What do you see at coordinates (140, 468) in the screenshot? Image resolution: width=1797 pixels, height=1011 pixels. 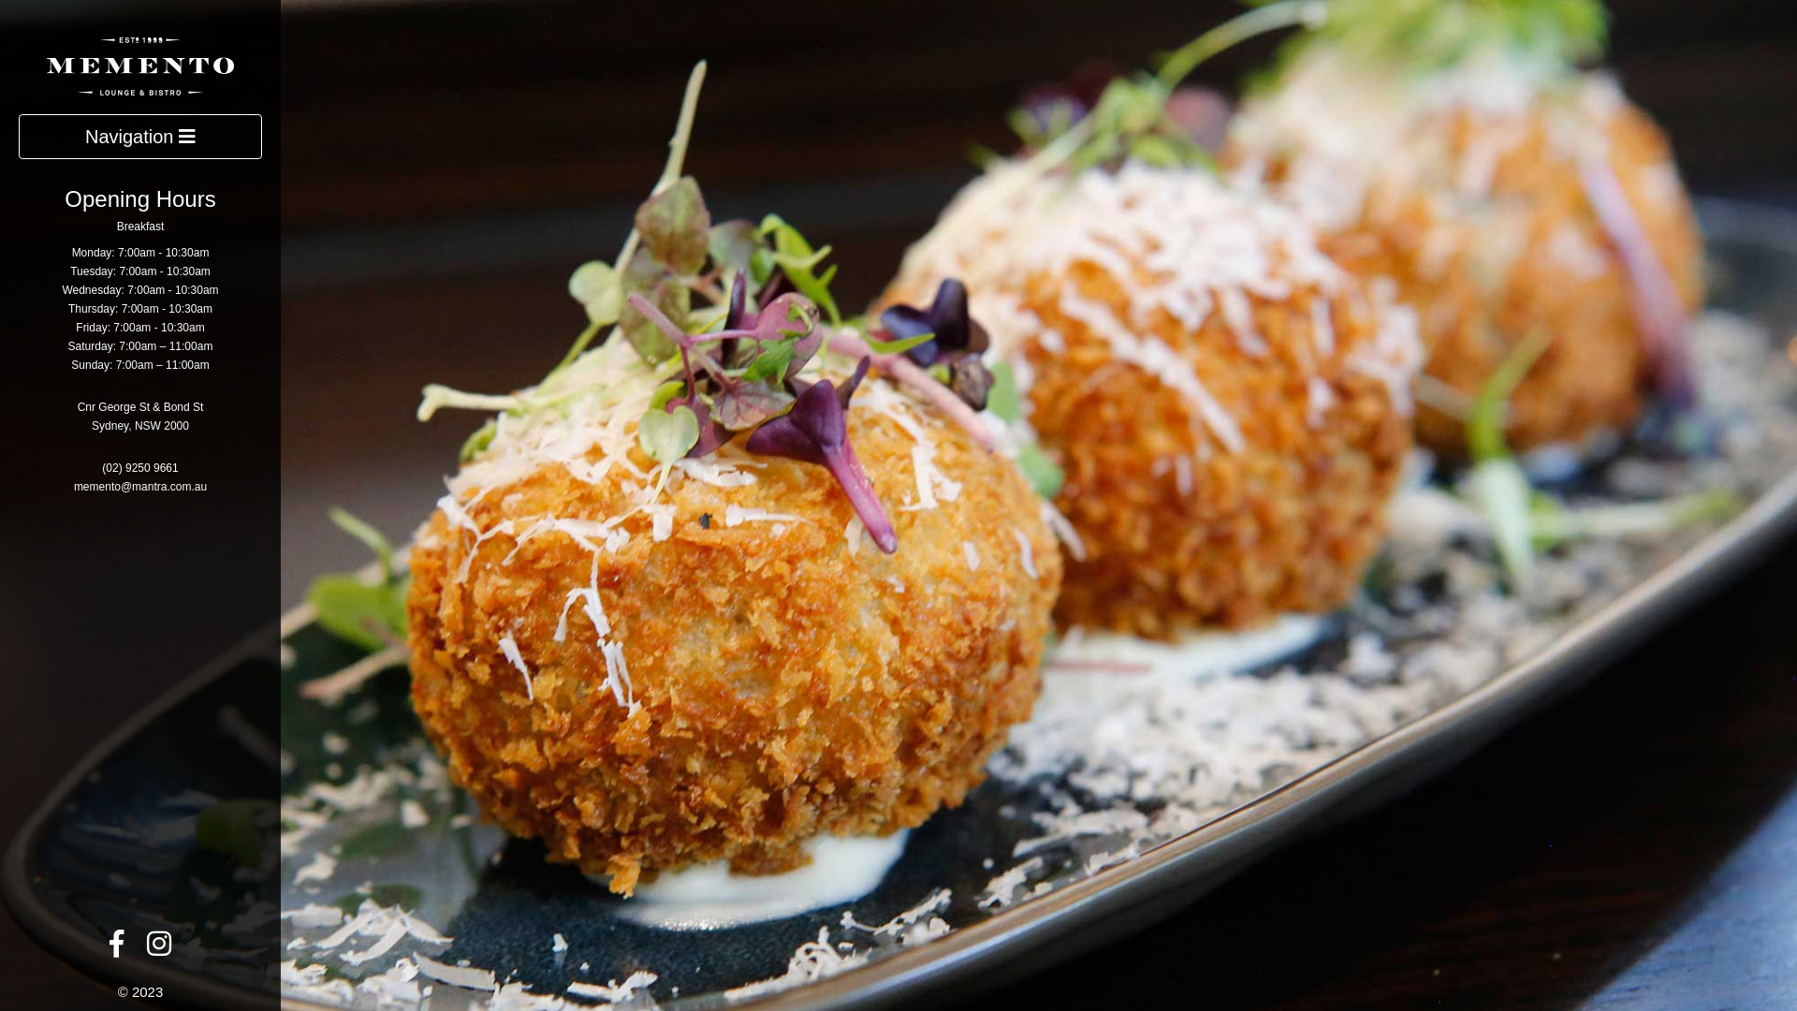 I see `(02) 9250 9661` at bounding box center [140, 468].